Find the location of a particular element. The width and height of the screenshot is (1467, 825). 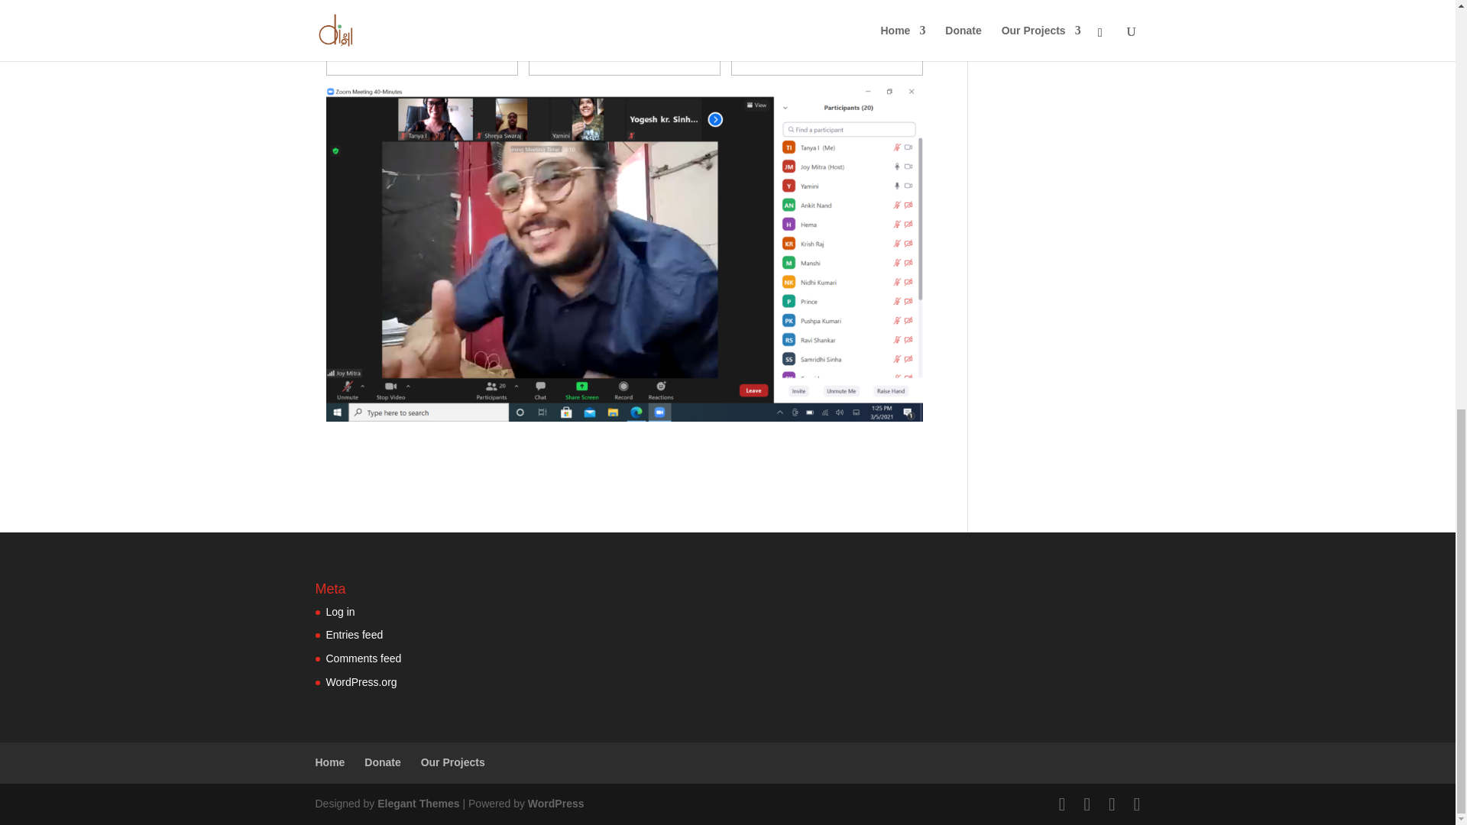

WordPress.org is located at coordinates (361, 681).